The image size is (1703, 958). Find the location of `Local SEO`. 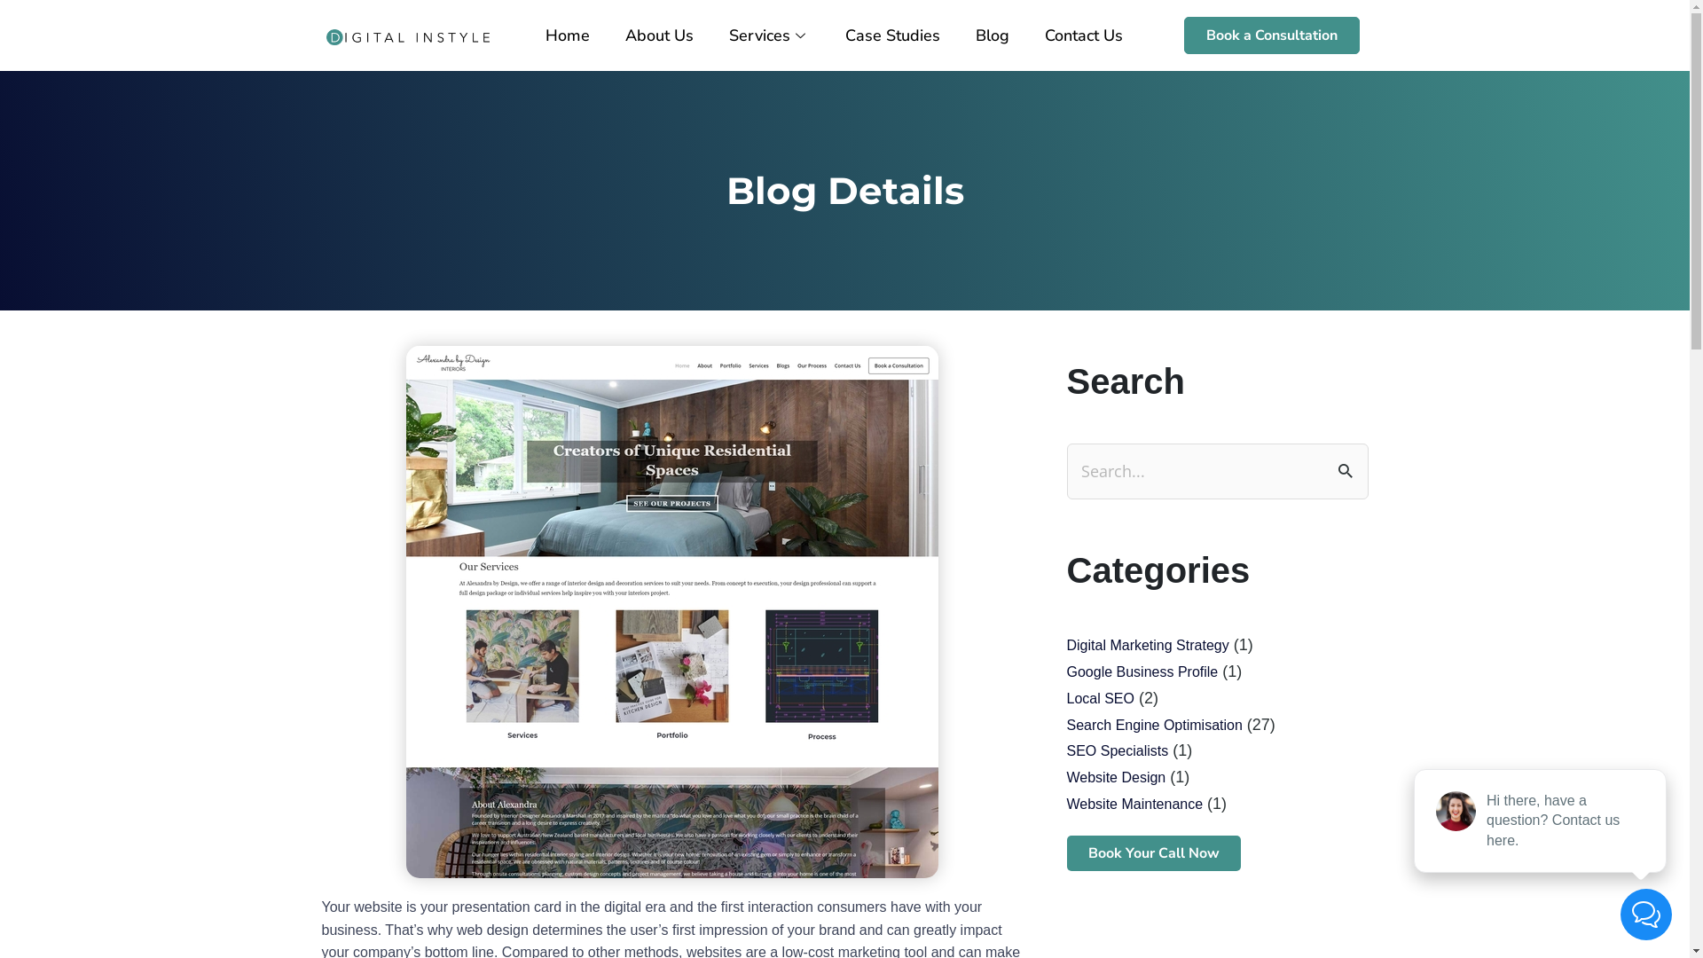

Local SEO is located at coordinates (1100, 699).